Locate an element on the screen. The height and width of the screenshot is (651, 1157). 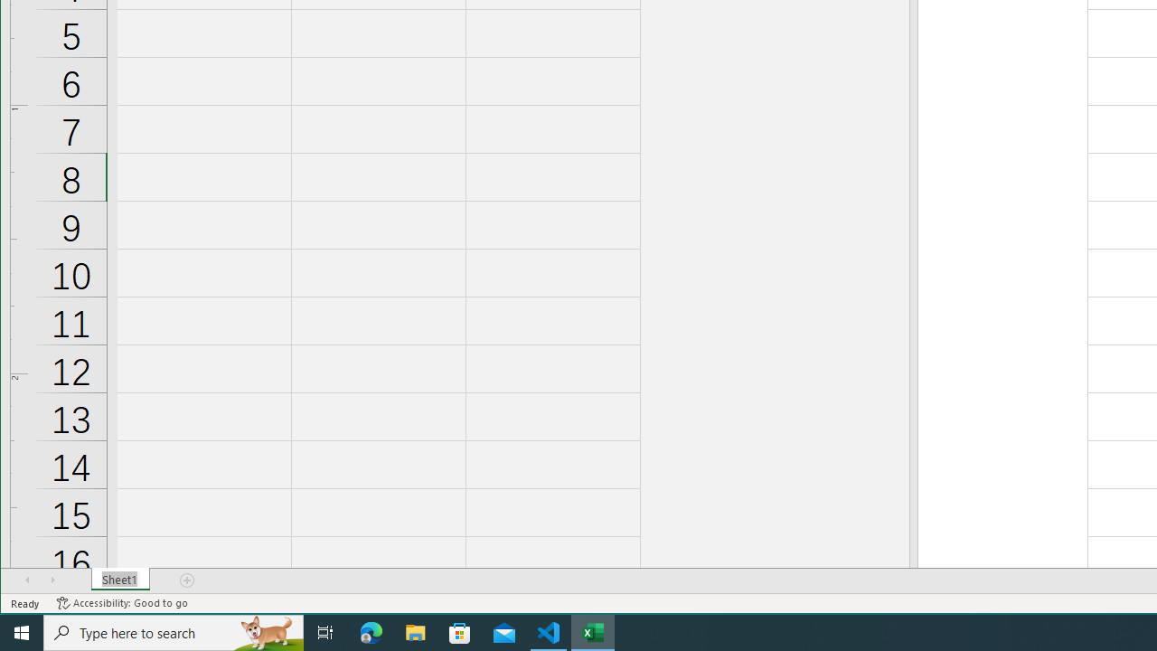
Search highlights icon opens search home window is located at coordinates (268, 633).